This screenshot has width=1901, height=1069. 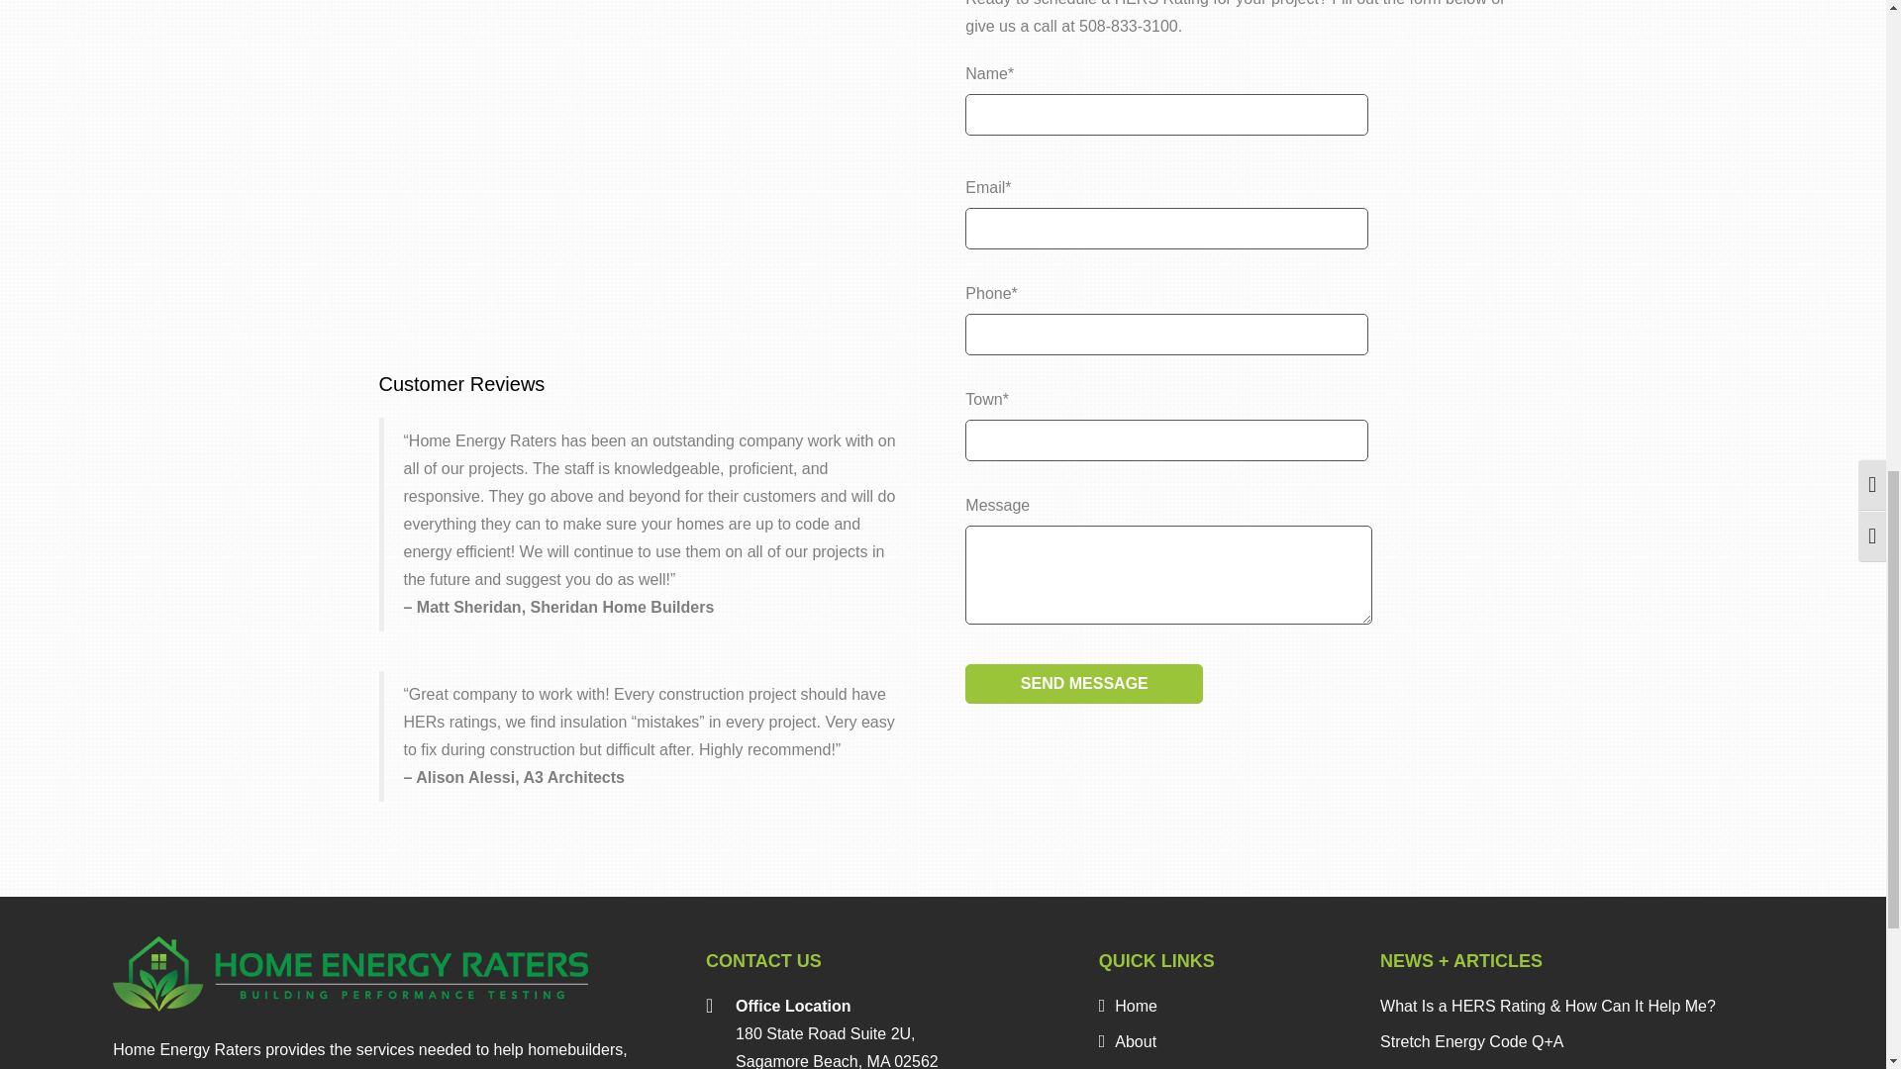 What do you see at coordinates (650, 163) in the screenshot?
I see `What is a HERS rating?` at bounding box center [650, 163].